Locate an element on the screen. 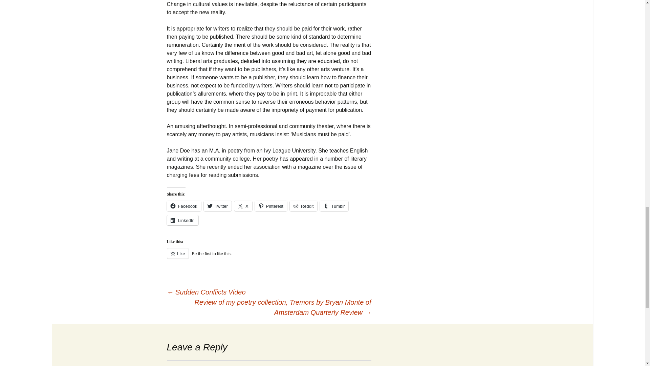  Click to share on X is located at coordinates (243, 206).